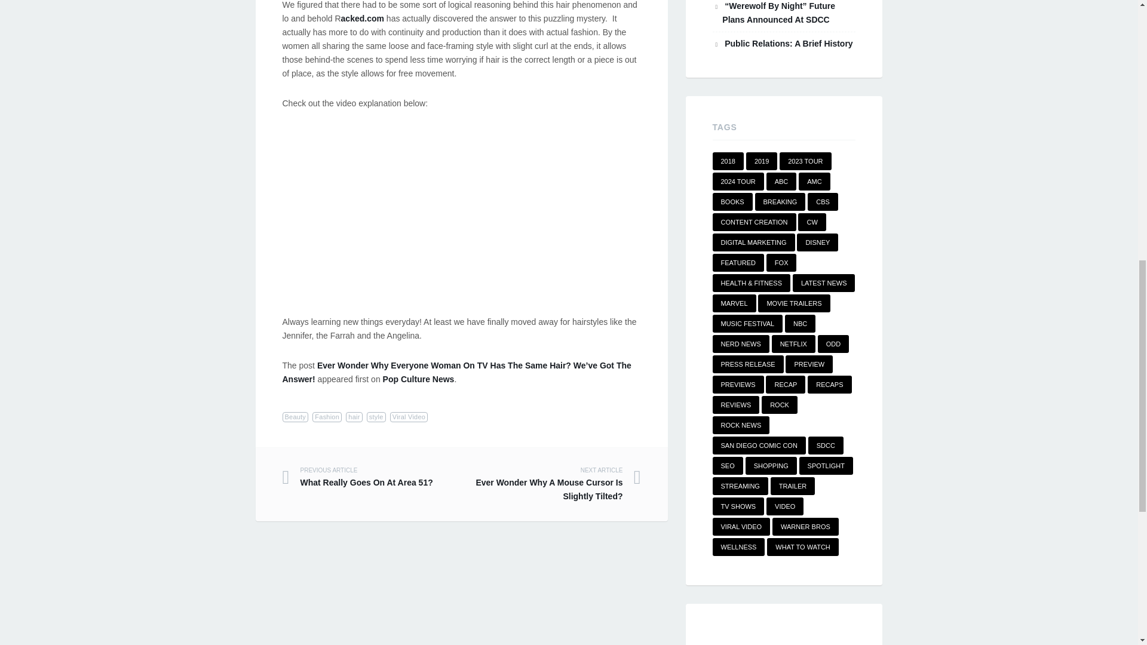 The image size is (1147, 645). I want to click on Viral Video, so click(409, 417).